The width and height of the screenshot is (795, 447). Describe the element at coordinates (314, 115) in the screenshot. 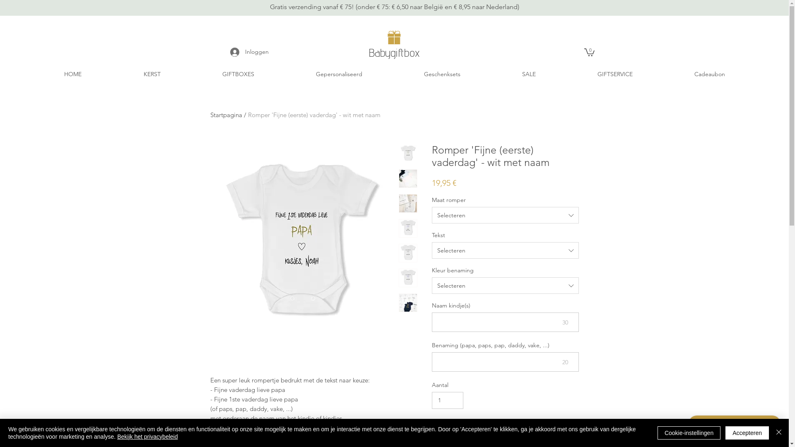

I see `Romper 'Fijne (eerste) vaderdag' - wit met naam` at that location.